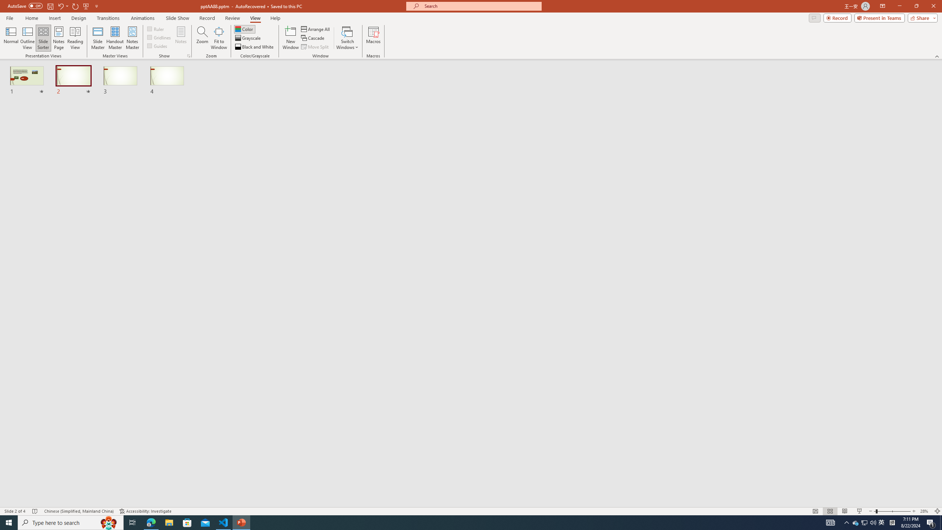 This screenshot has height=530, width=942. What do you see at coordinates (313, 38) in the screenshot?
I see `Cascade` at bounding box center [313, 38].